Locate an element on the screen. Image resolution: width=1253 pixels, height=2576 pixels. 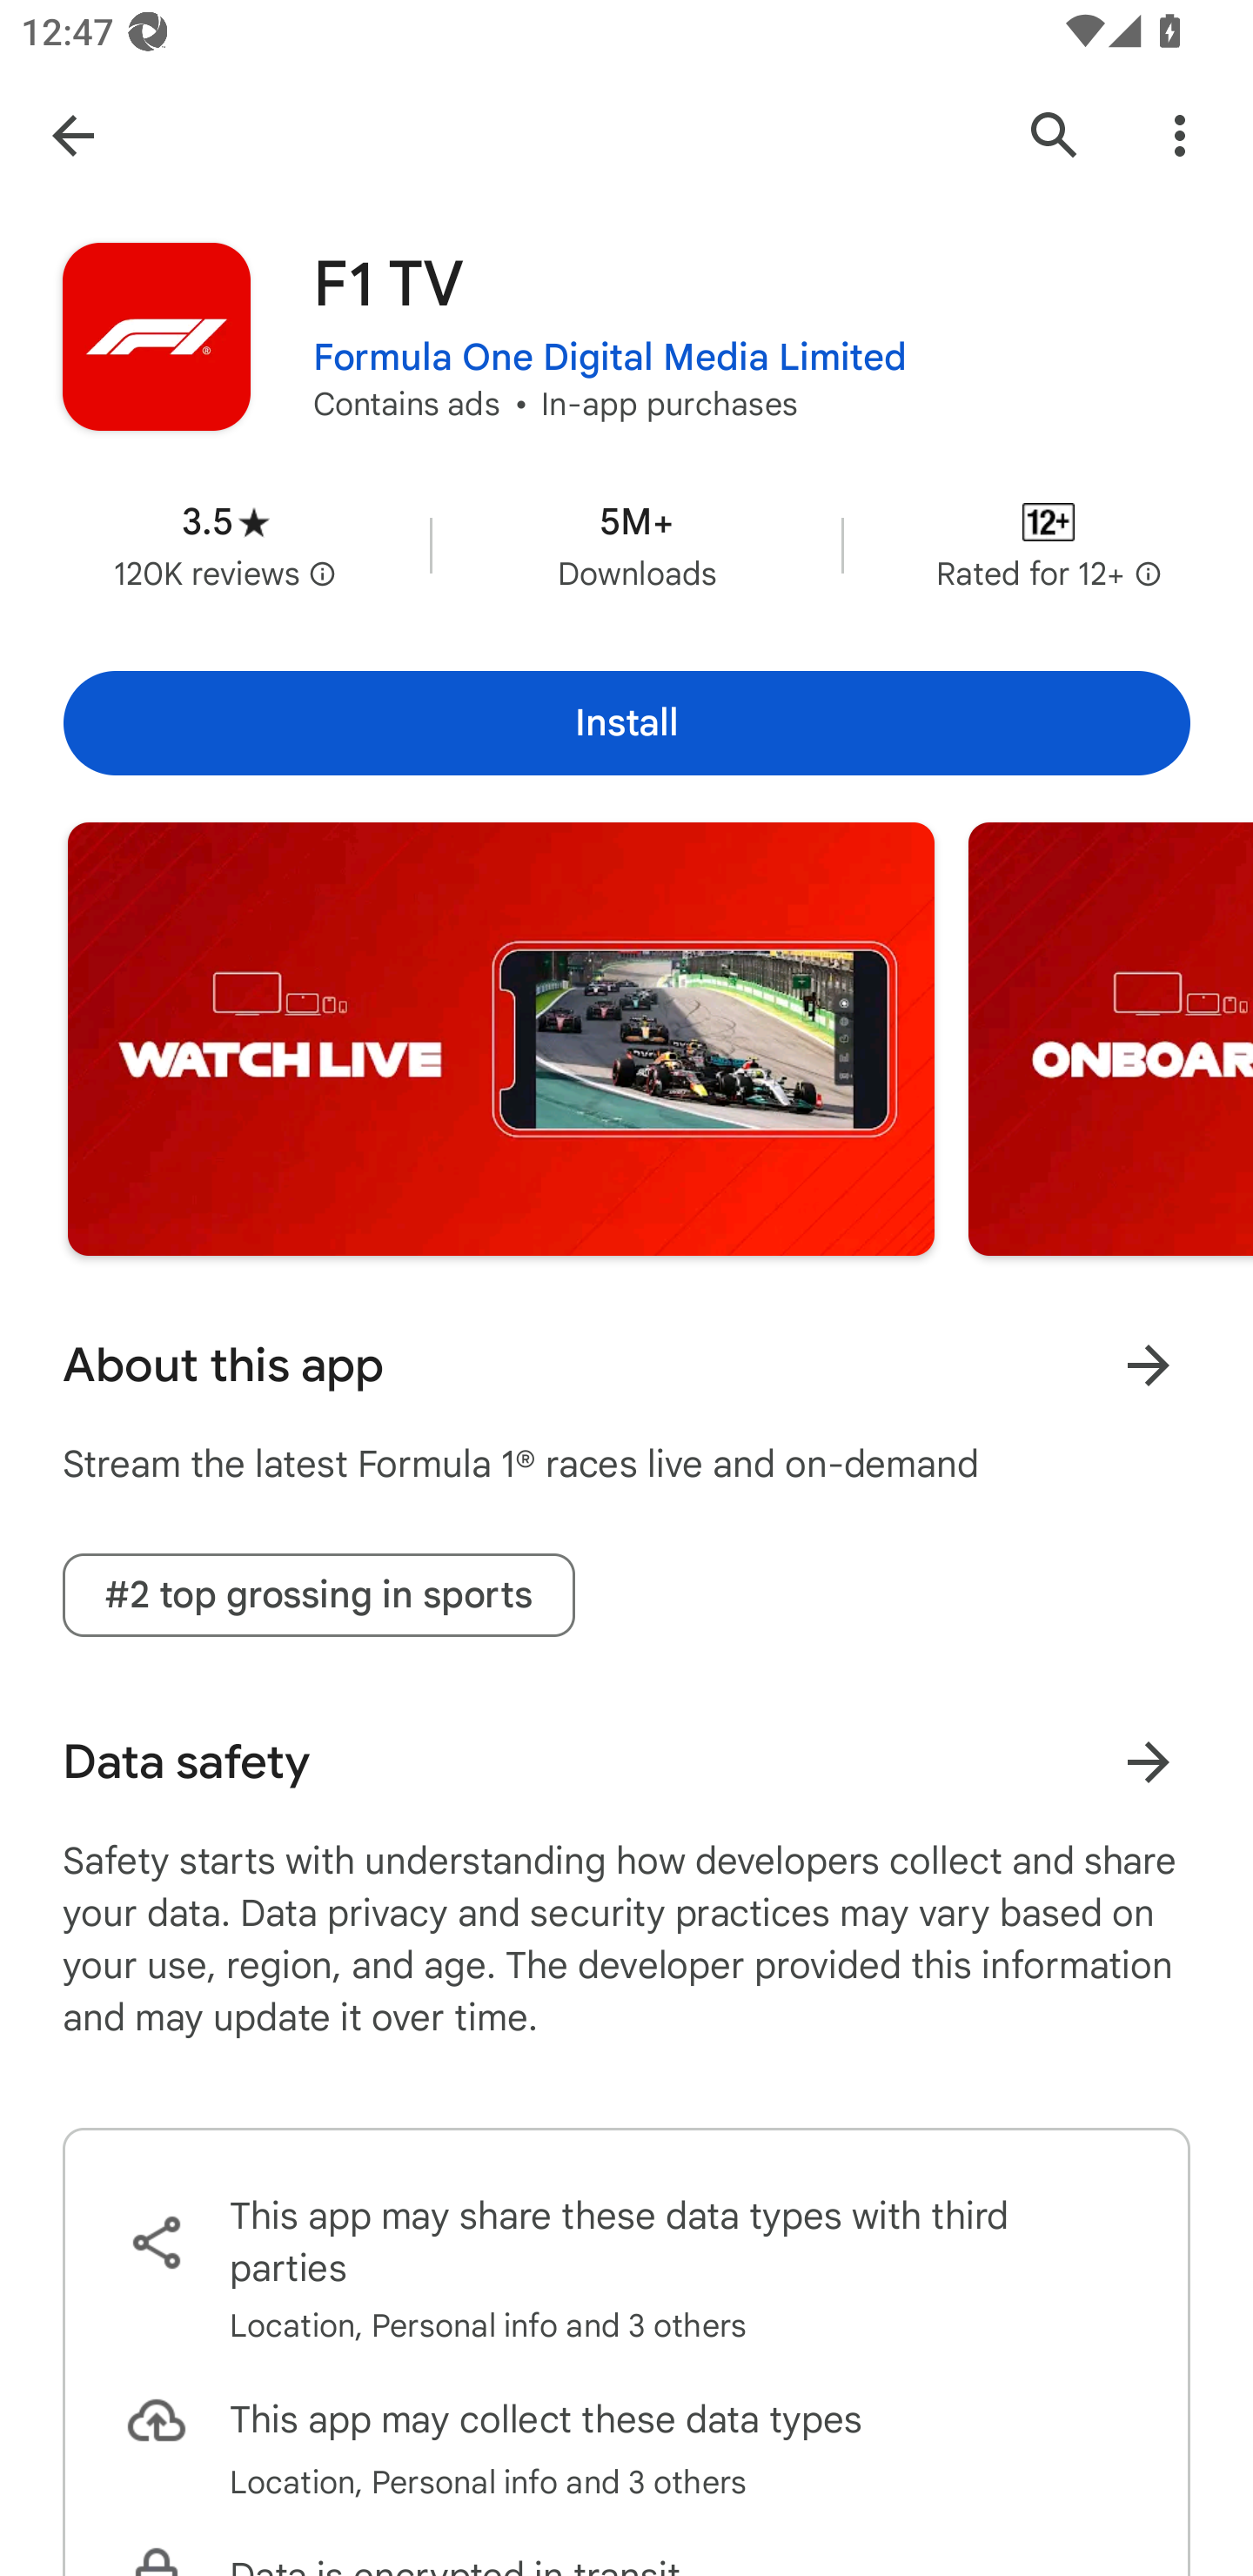
Learn more about data safety is located at coordinates (1149, 1761).